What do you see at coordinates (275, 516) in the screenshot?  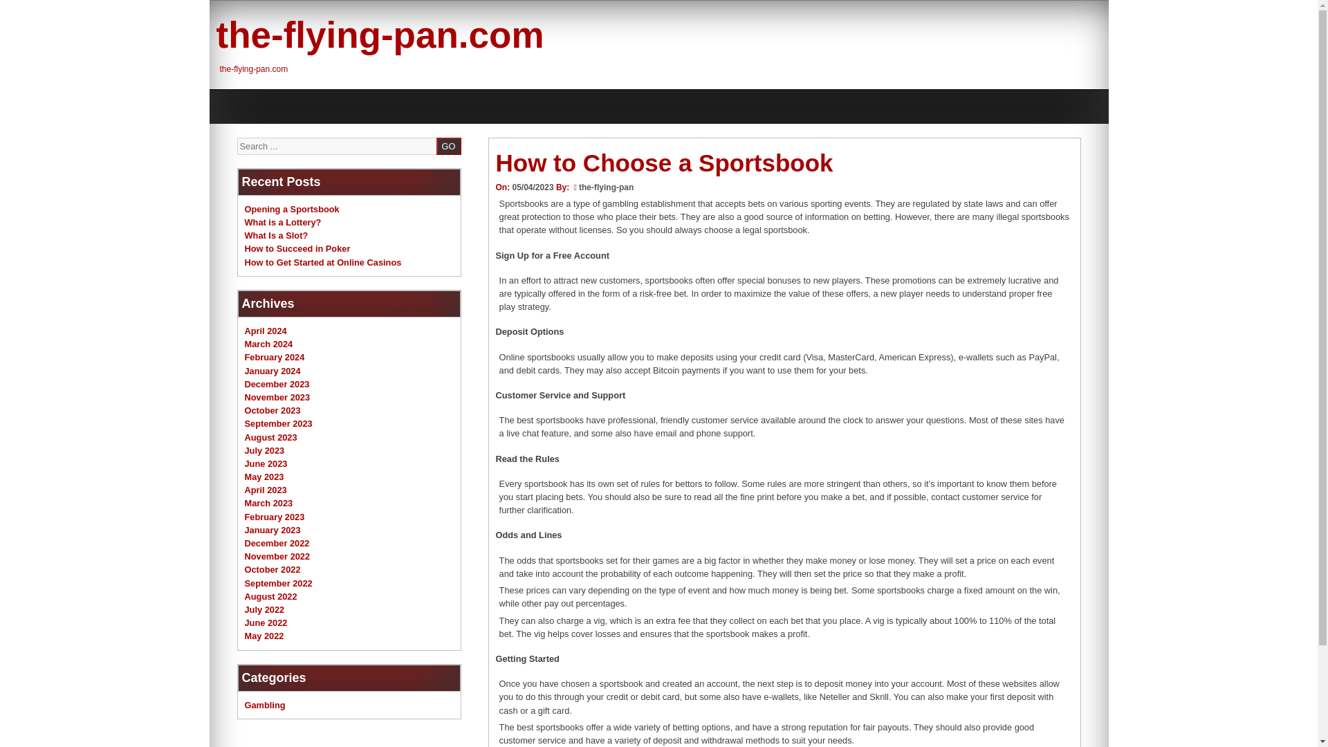 I see `February 2023` at bounding box center [275, 516].